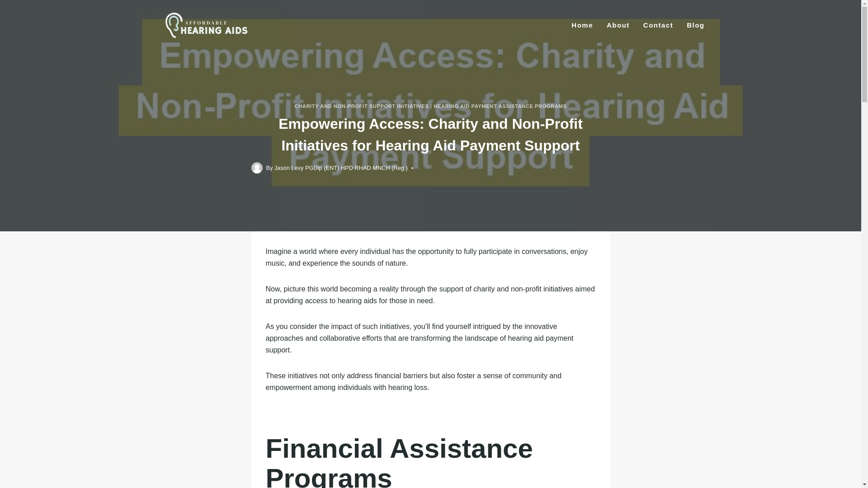 The image size is (868, 488). I want to click on About, so click(618, 25).